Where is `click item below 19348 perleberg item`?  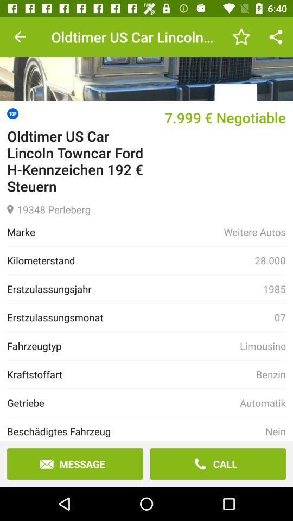
click item below 19348 perleberg item is located at coordinates (254, 232).